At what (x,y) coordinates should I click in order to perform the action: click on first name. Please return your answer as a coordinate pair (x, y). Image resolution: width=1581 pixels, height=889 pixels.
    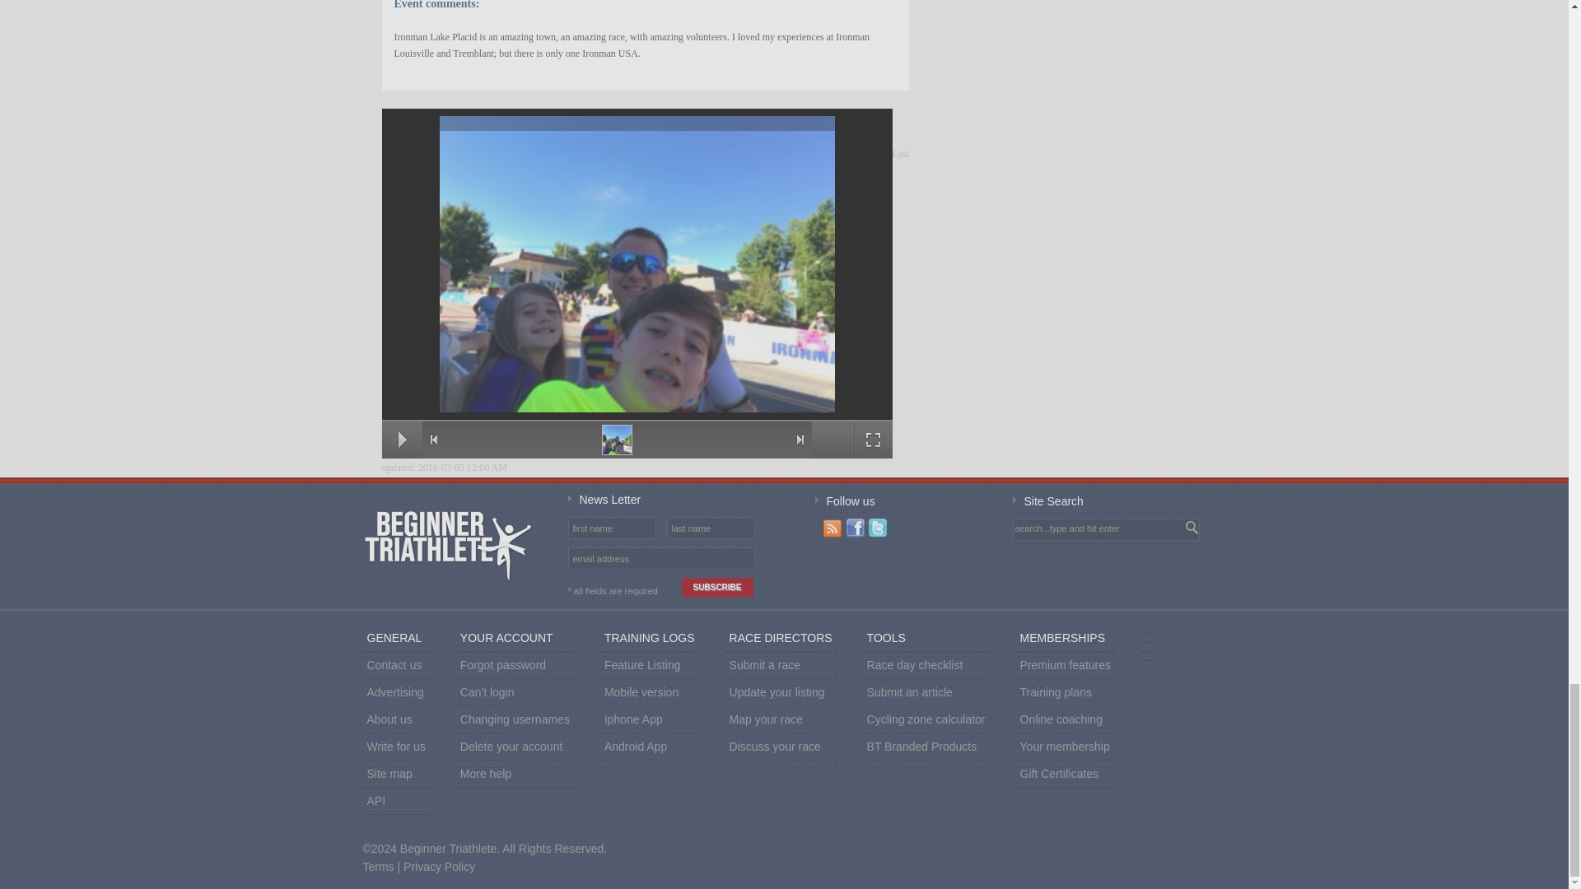
    Looking at the image, I should click on (611, 528).